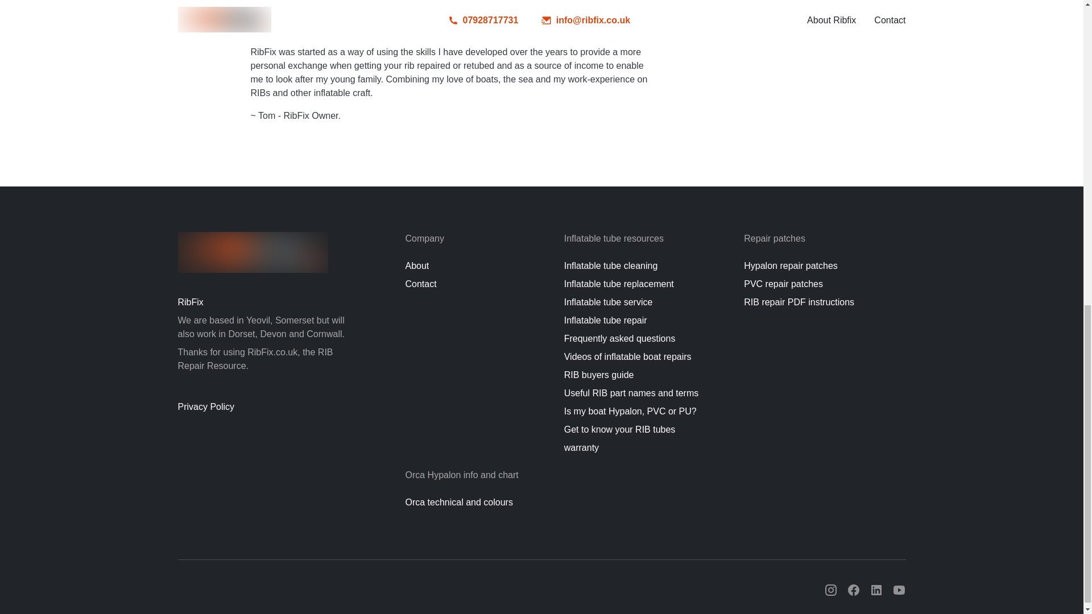 The image size is (1092, 614). What do you see at coordinates (599, 375) in the screenshot?
I see `RIB buyers guide` at bounding box center [599, 375].